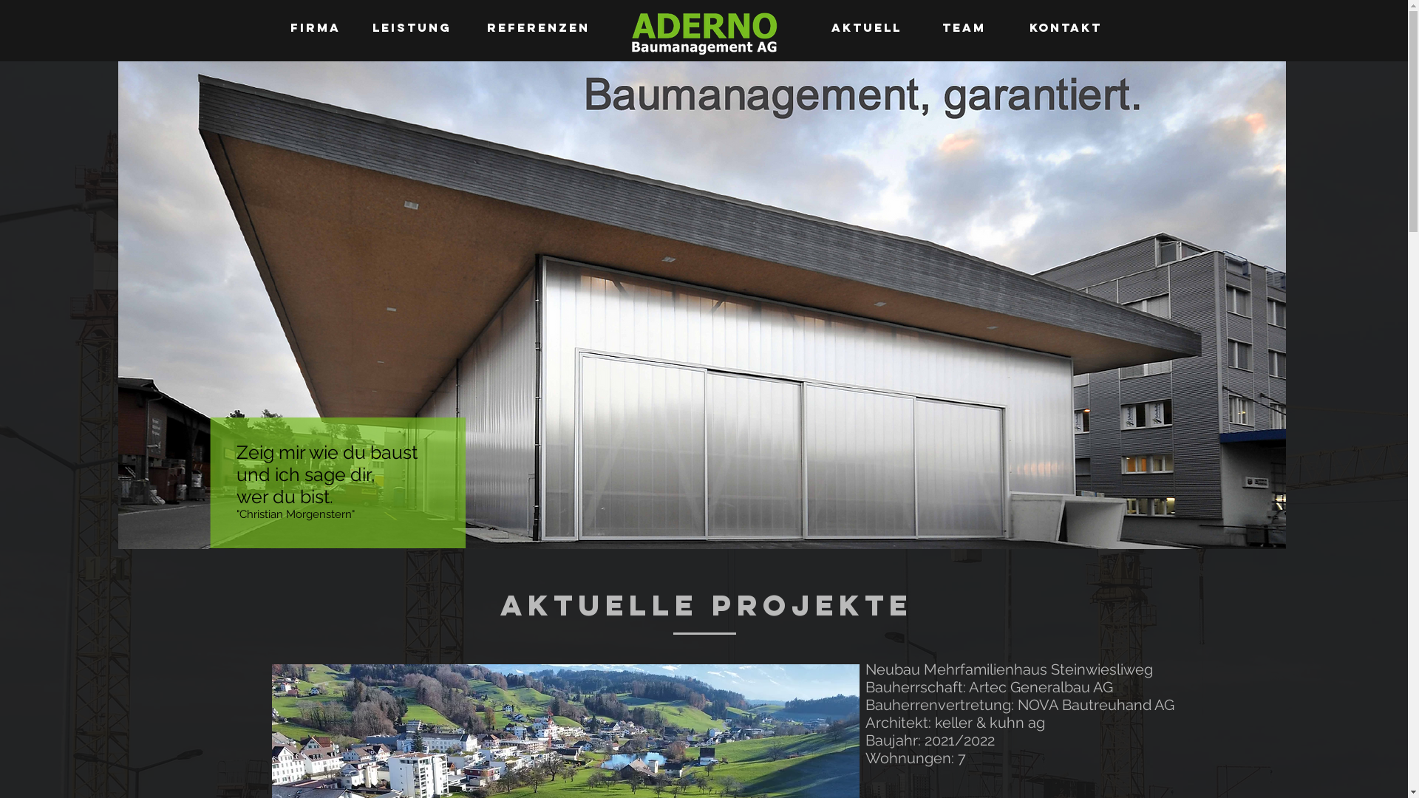 The height and width of the screenshot is (798, 1419). Describe the element at coordinates (315, 28) in the screenshot. I see `fIRMA` at that location.